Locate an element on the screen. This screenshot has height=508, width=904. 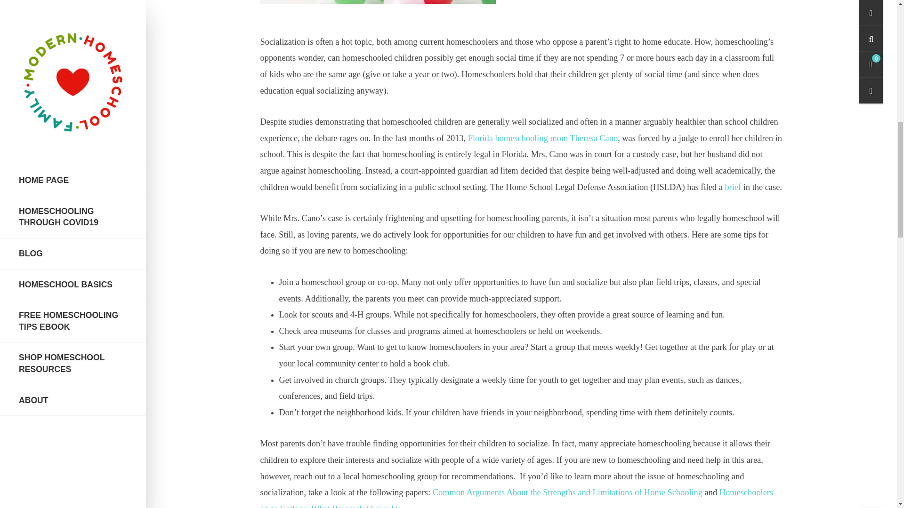
Florida homeschooling mom Theresa Cano is located at coordinates (542, 138).